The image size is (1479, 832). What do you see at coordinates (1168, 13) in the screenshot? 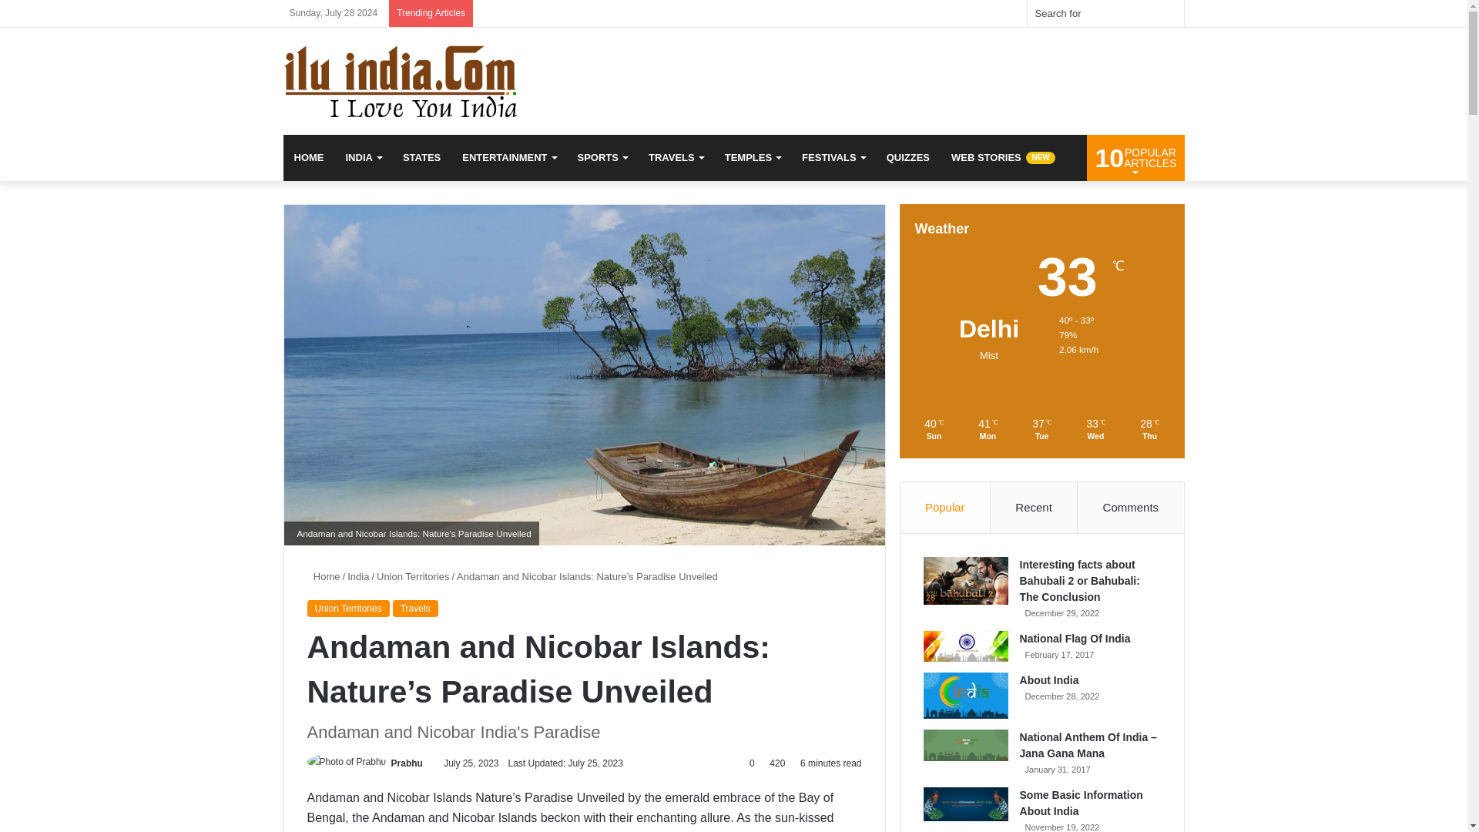
I see `Search for` at bounding box center [1168, 13].